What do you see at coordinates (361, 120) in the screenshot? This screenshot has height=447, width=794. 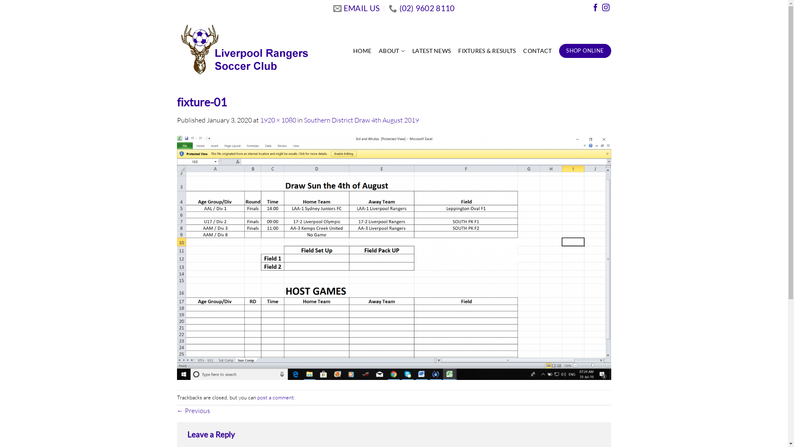 I see `Southern District Draw 4th August 2019` at bounding box center [361, 120].